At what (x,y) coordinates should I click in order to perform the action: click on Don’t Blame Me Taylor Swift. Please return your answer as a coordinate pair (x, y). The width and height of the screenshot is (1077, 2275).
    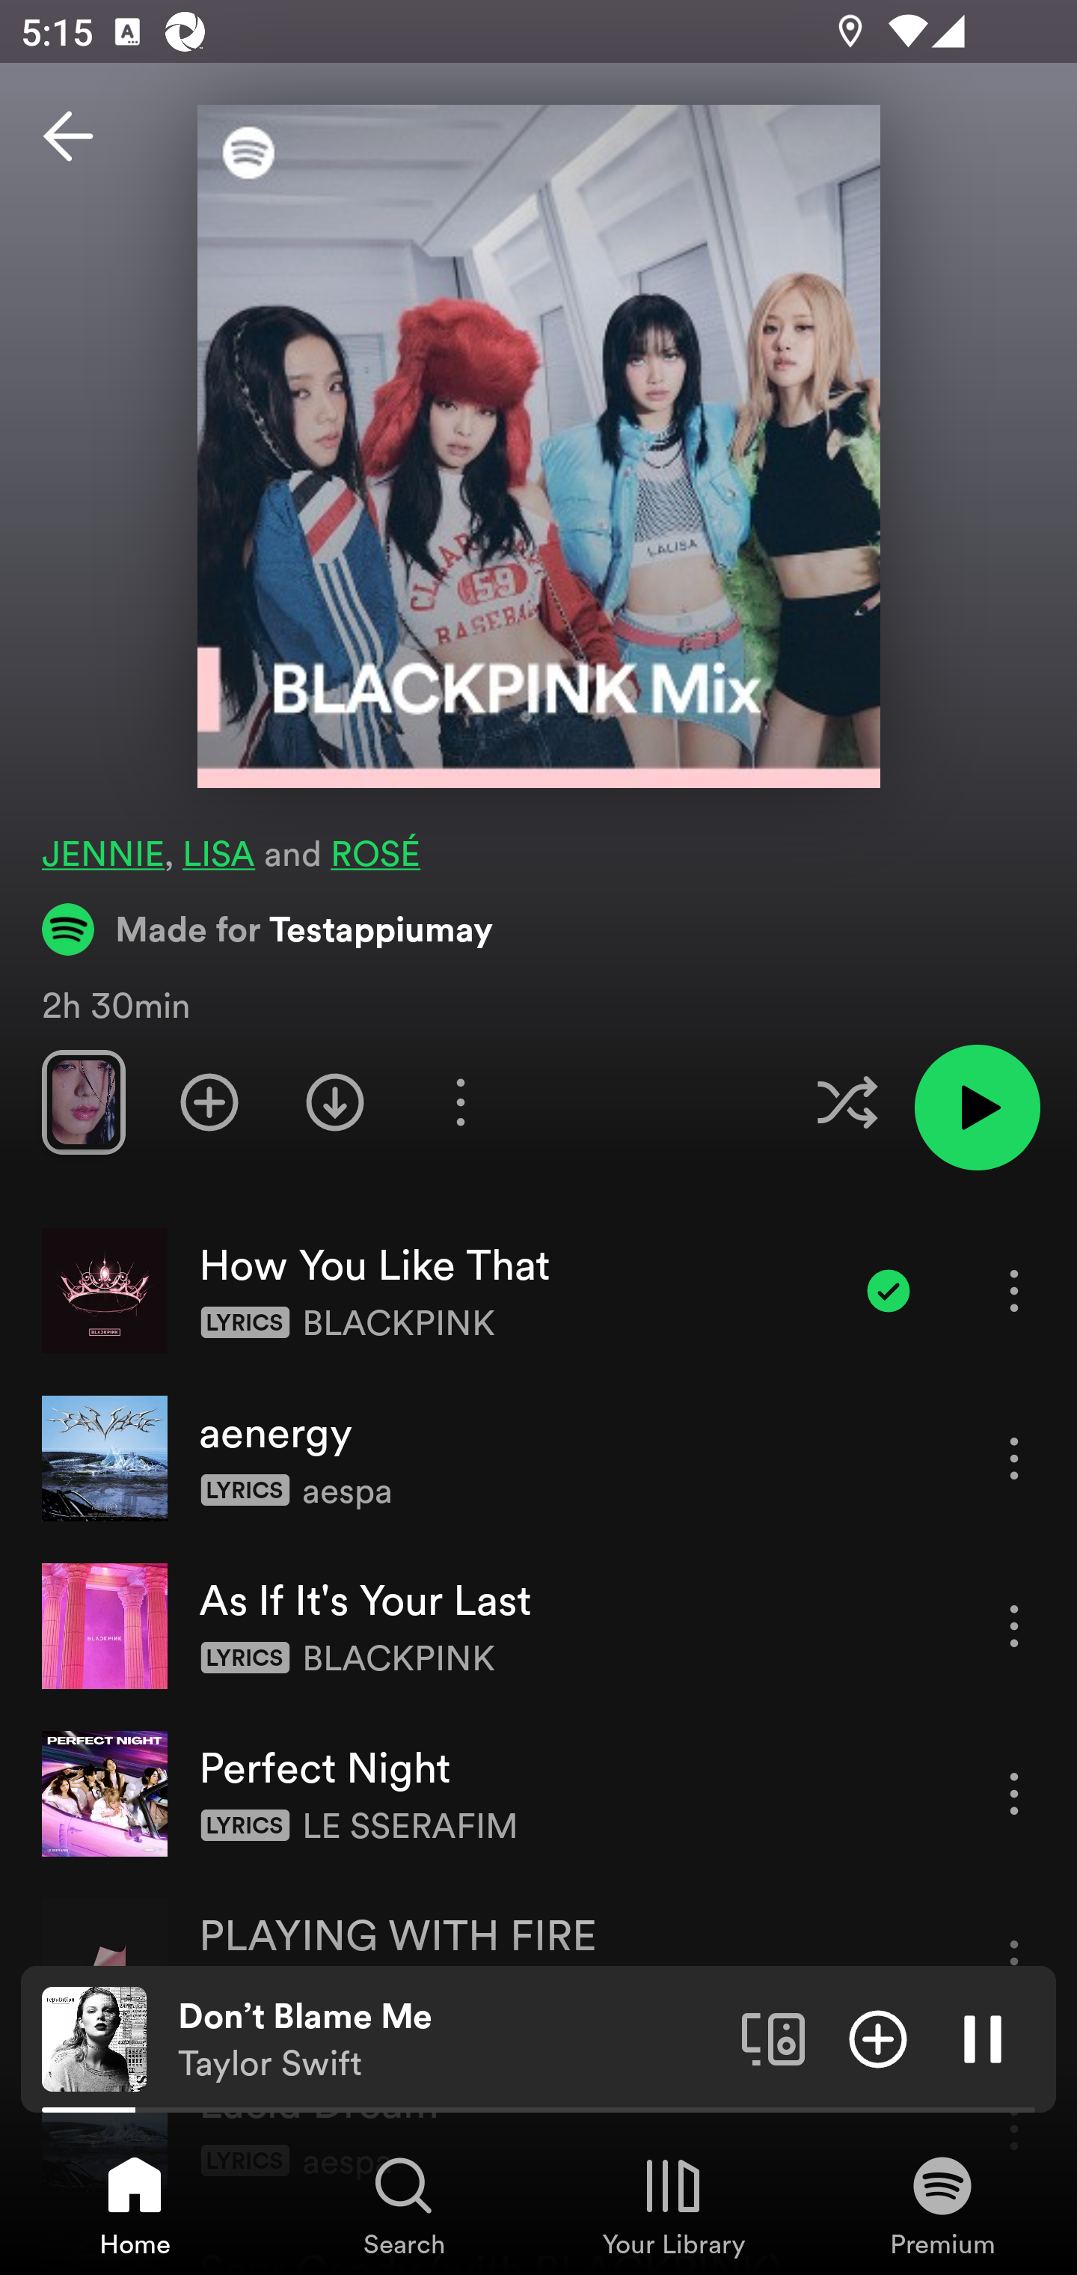
    Looking at the image, I should click on (449, 2039).